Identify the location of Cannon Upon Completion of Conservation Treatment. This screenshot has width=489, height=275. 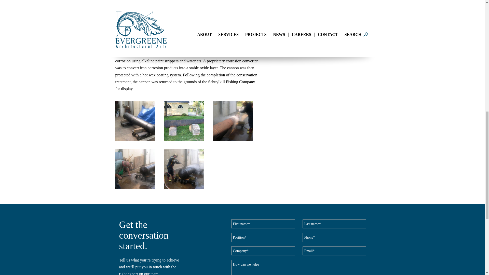
(135, 121).